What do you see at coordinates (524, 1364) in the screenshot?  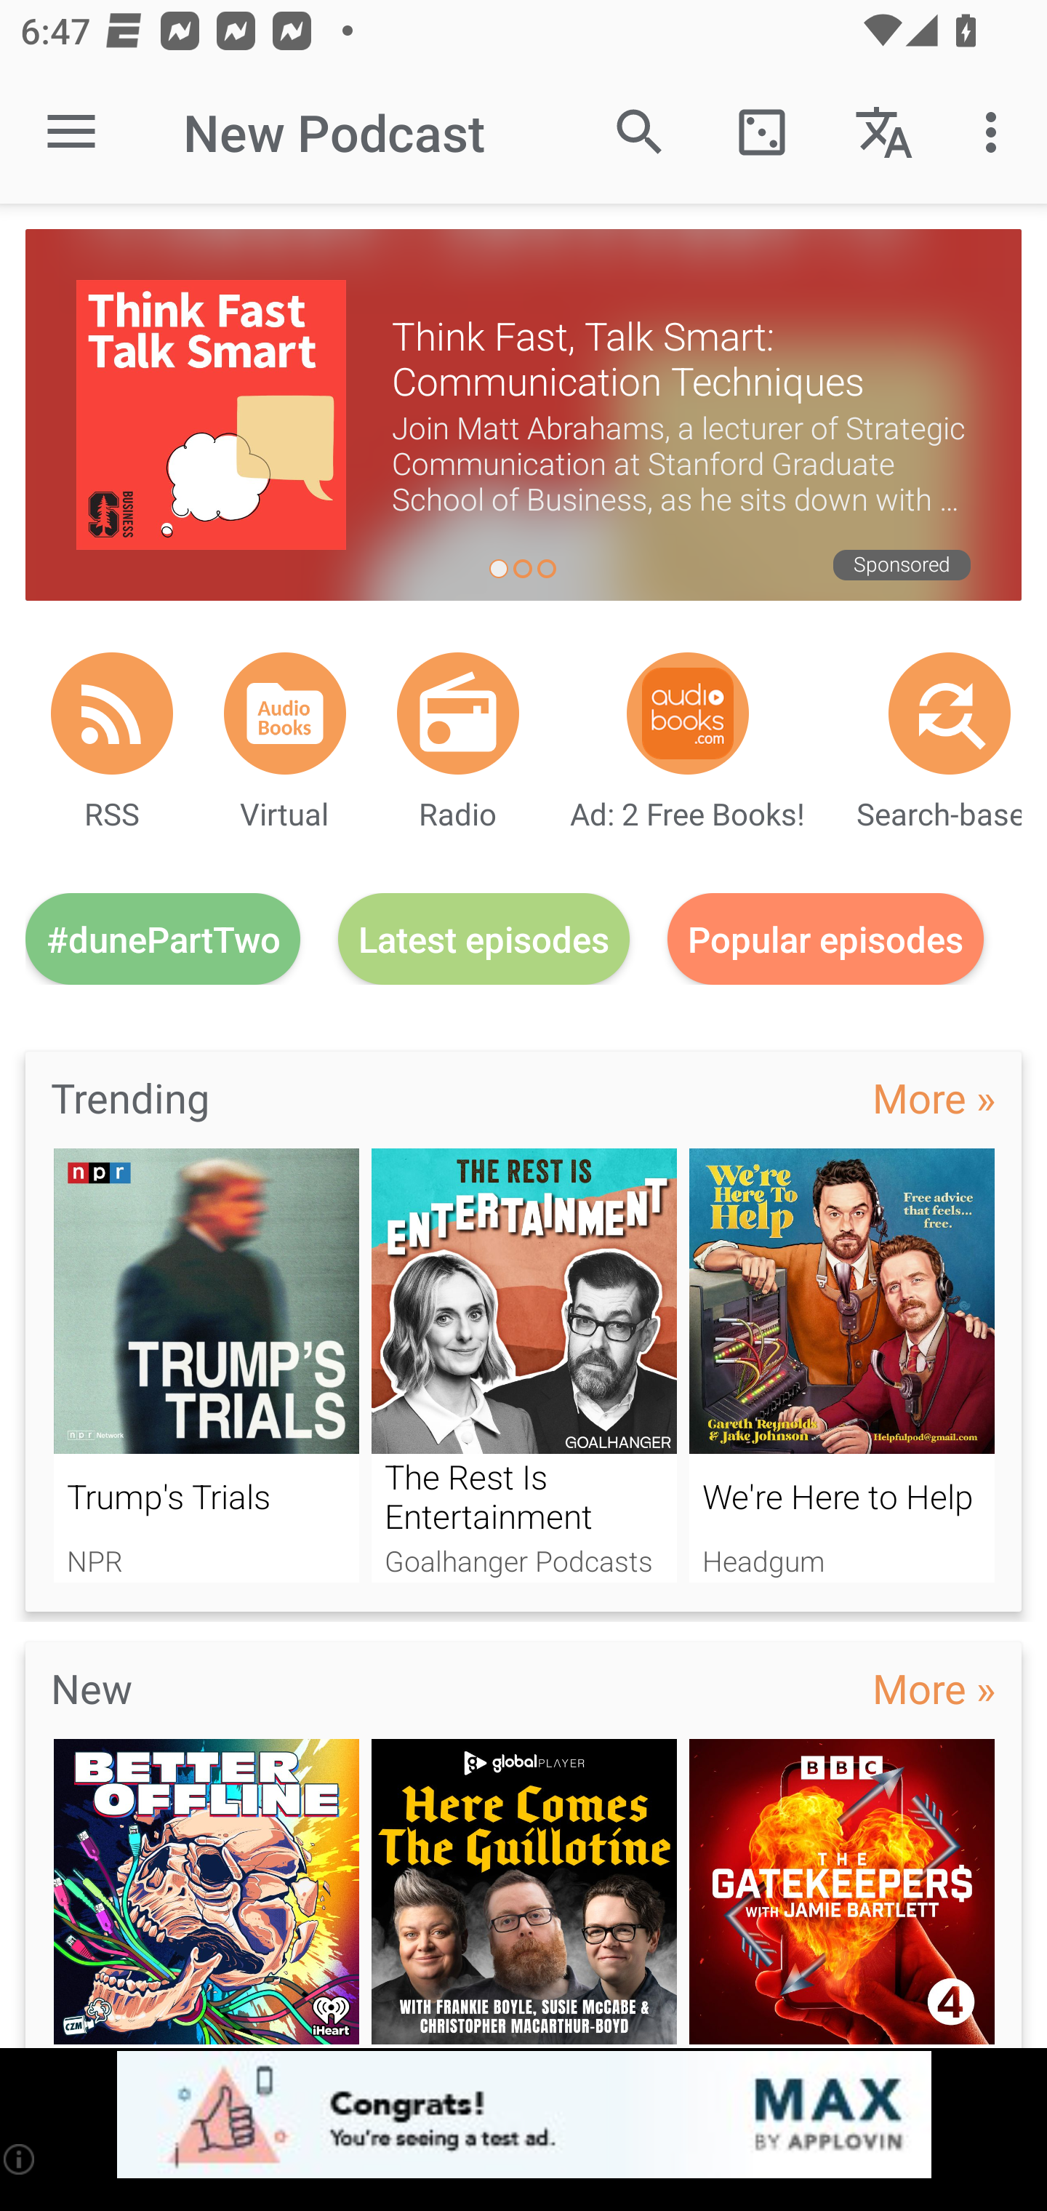 I see `The Rest Is Entertainment Goalhanger Podcasts` at bounding box center [524, 1364].